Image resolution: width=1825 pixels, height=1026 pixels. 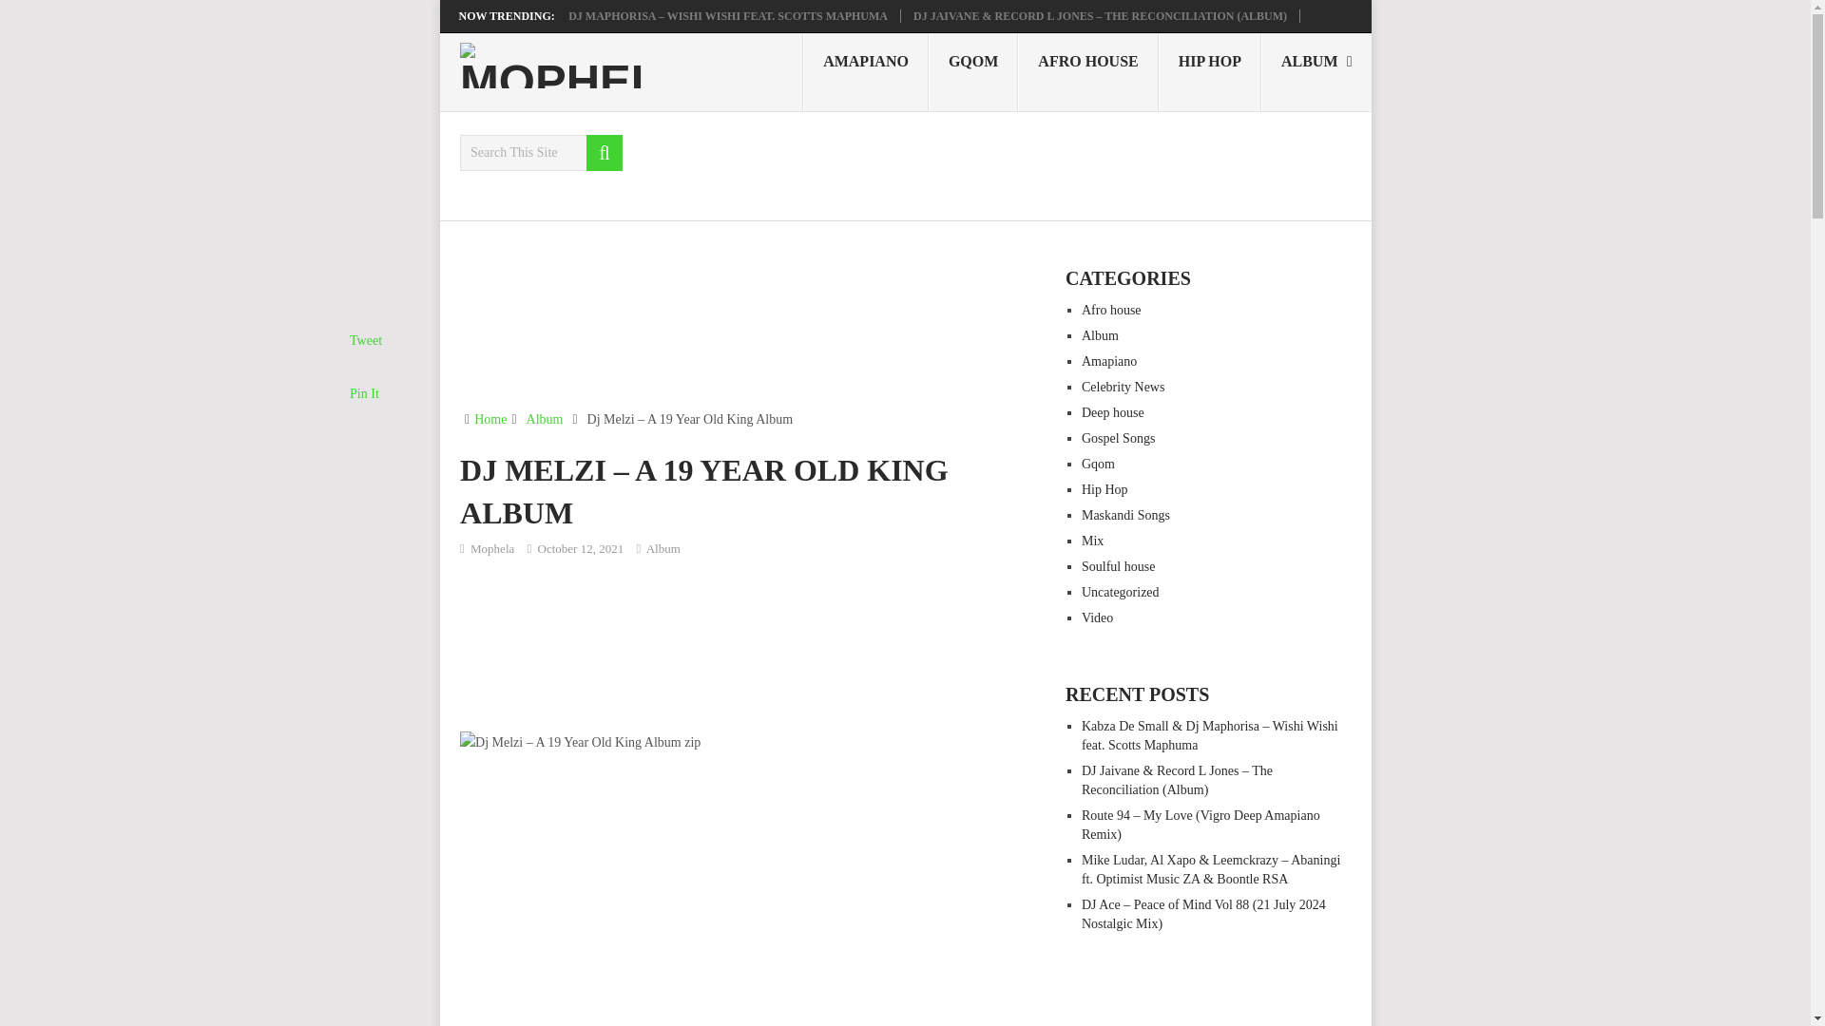 What do you see at coordinates (492, 549) in the screenshot?
I see `Mophela` at bounding box center [492, 549].